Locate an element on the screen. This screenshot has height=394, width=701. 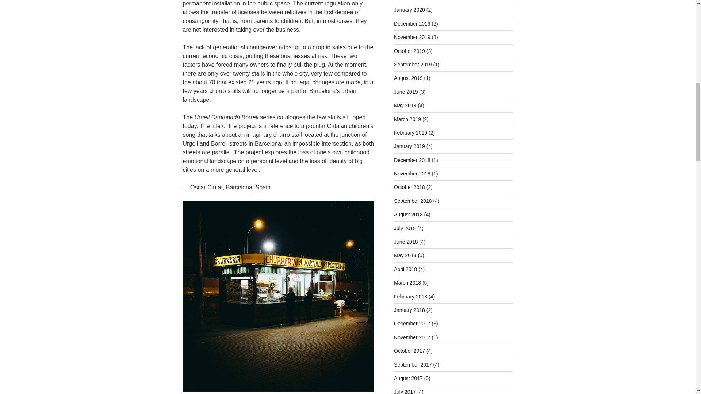
March 2019 is located at coordinates (407, 119).